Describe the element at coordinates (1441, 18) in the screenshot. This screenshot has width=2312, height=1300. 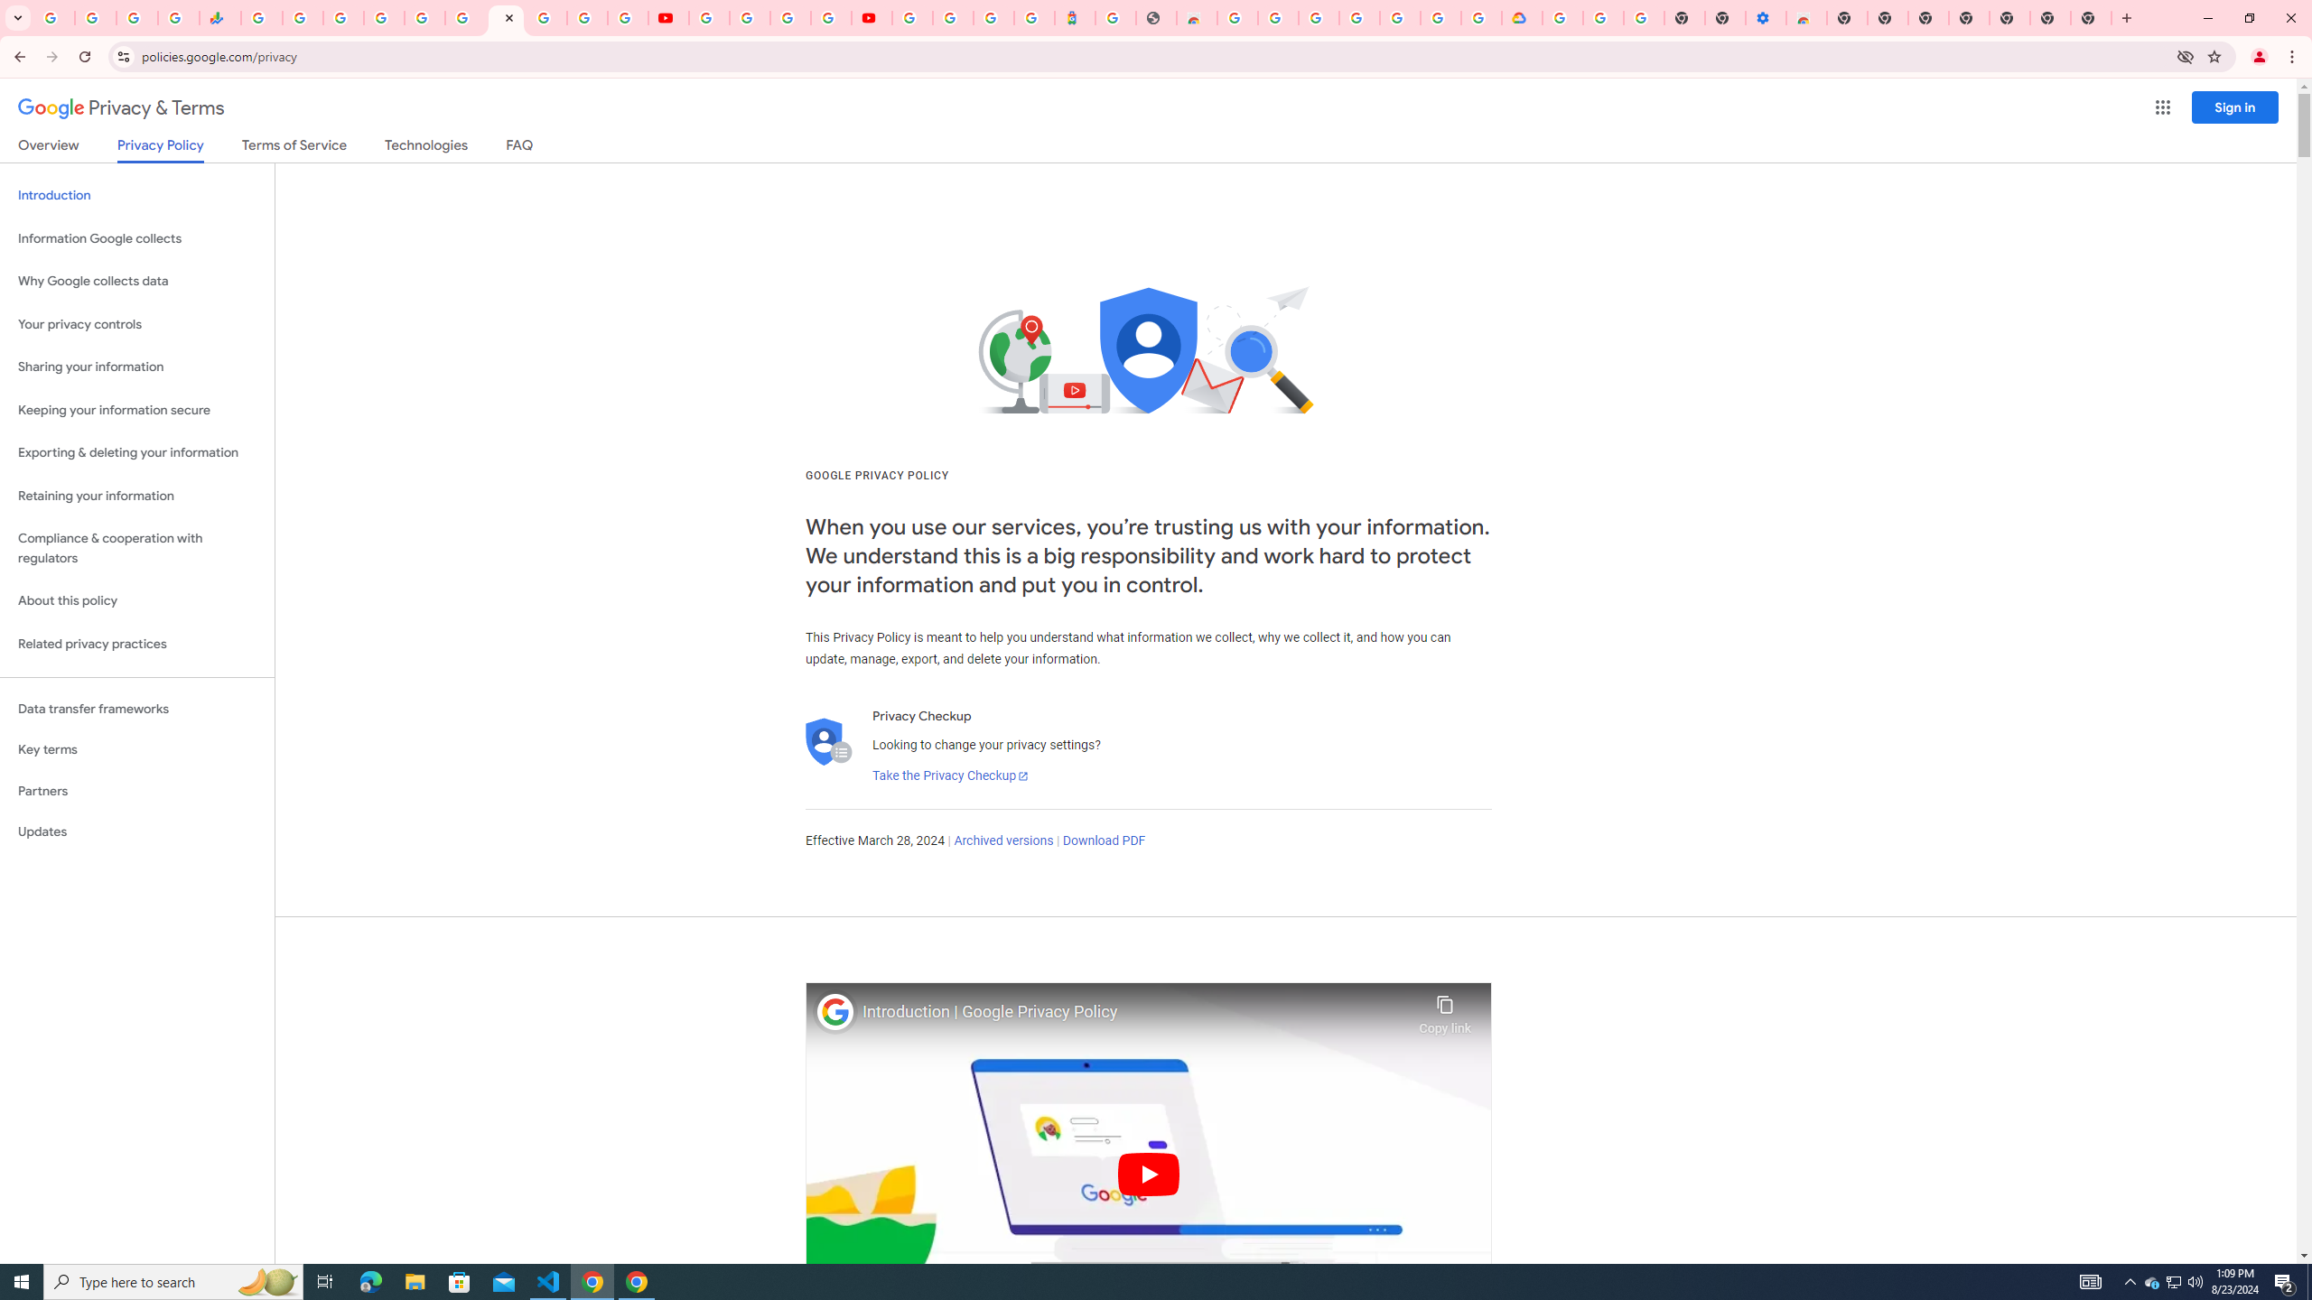
I see `Sign in - Google Accounts` at that location.